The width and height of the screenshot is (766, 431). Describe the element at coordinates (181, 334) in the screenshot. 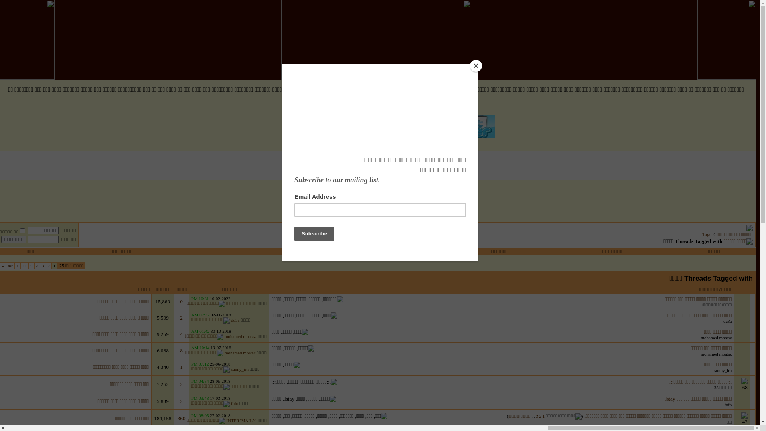

I see `4` at that location.